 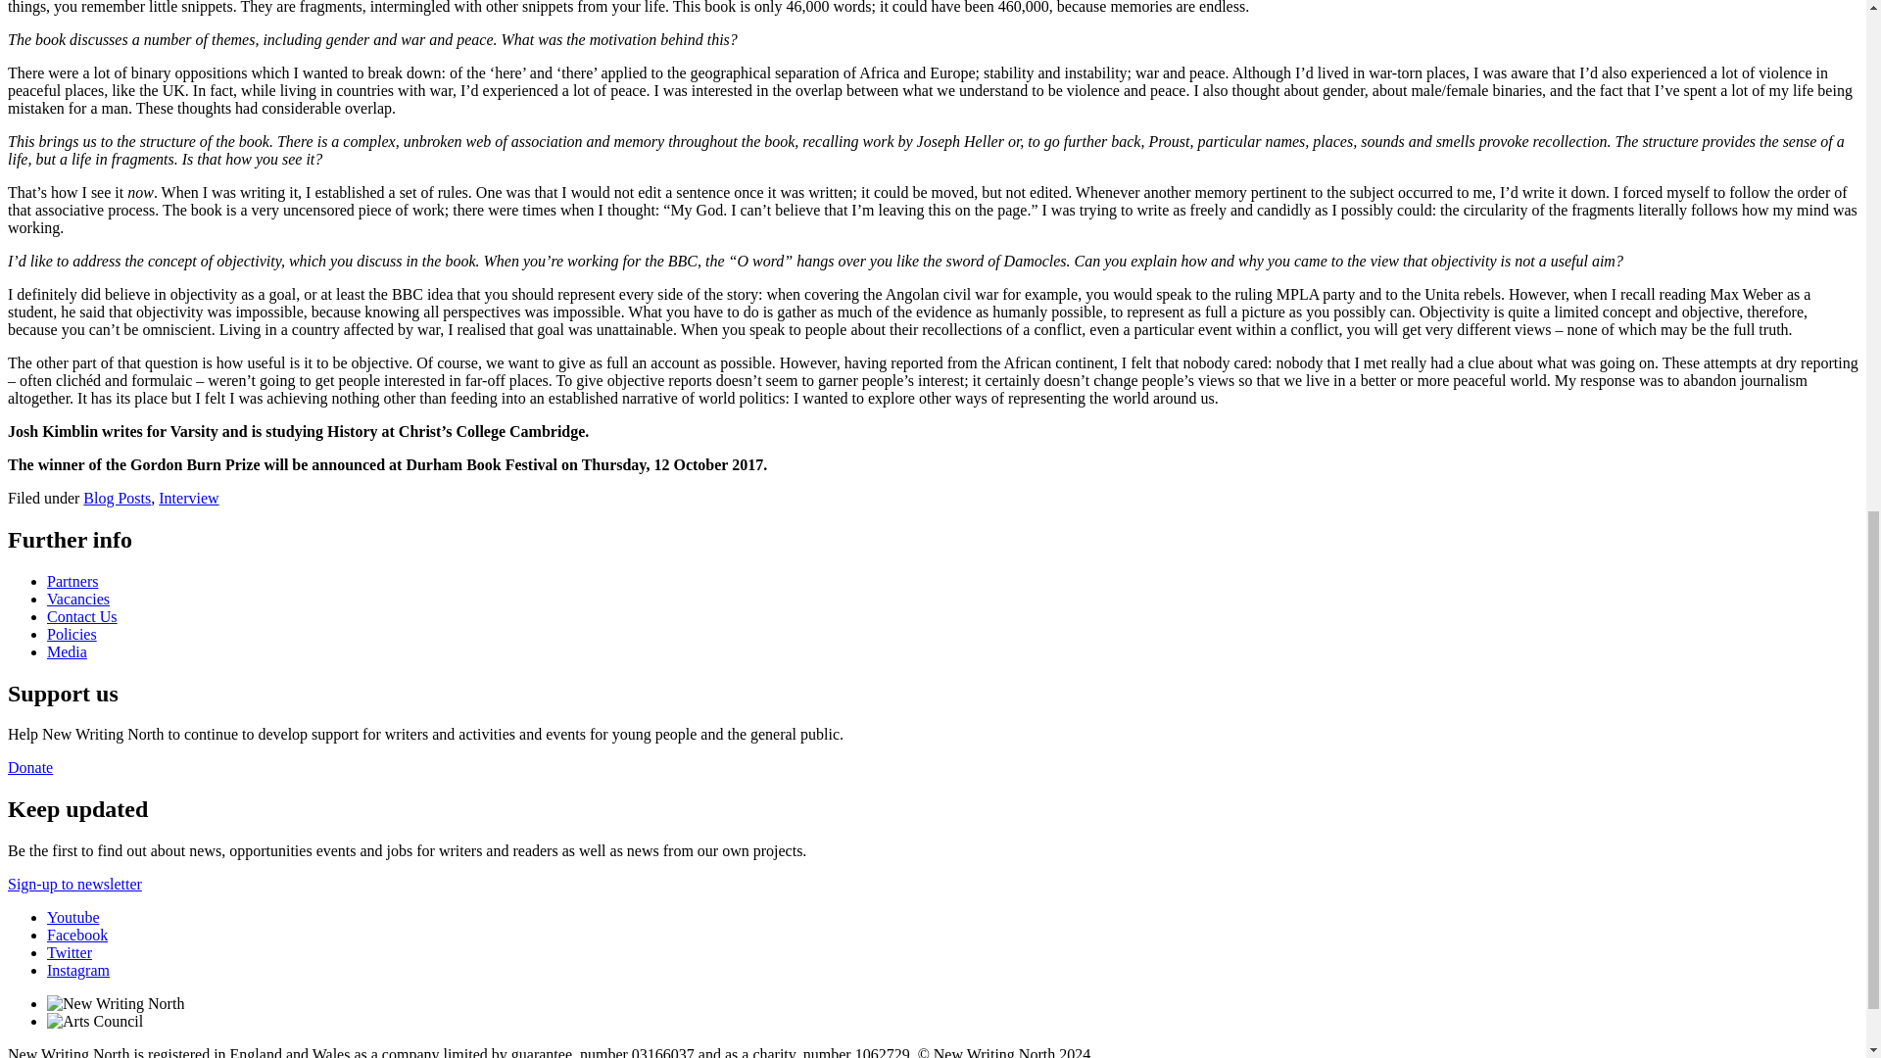 I want to click on Blog Posts, so click(x=116, y=498).